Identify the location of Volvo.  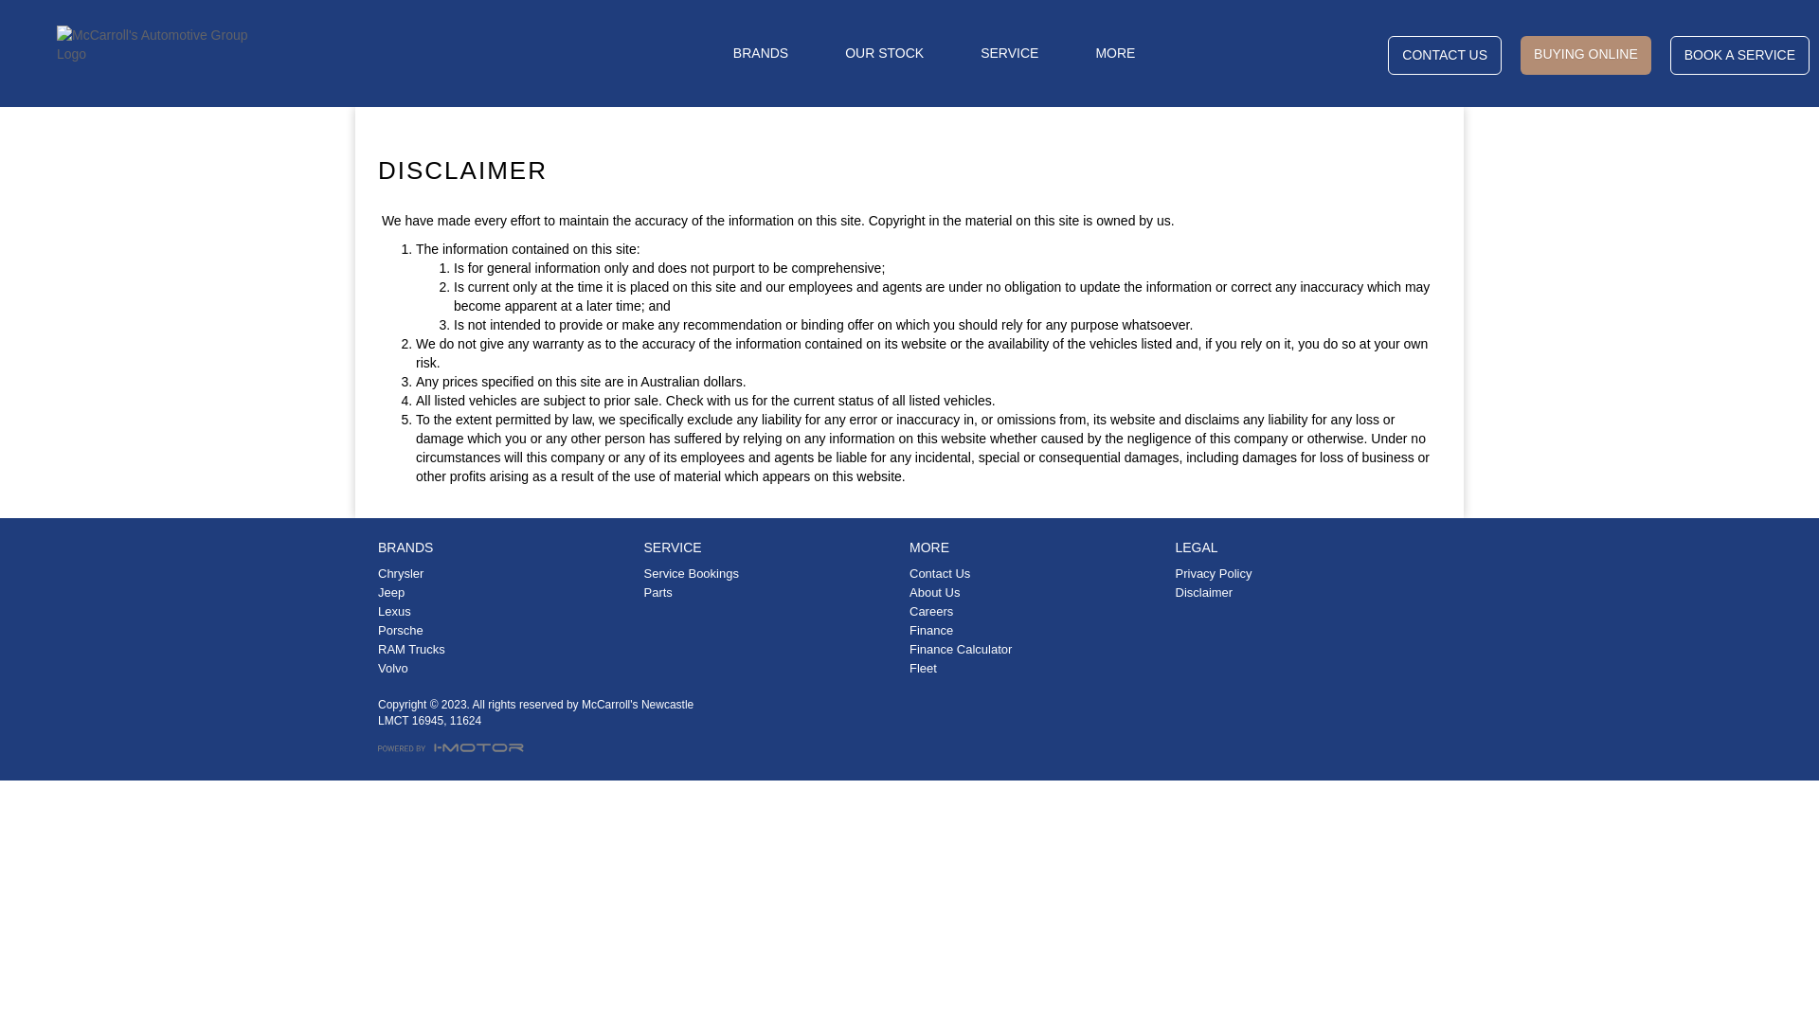
(508, 669).